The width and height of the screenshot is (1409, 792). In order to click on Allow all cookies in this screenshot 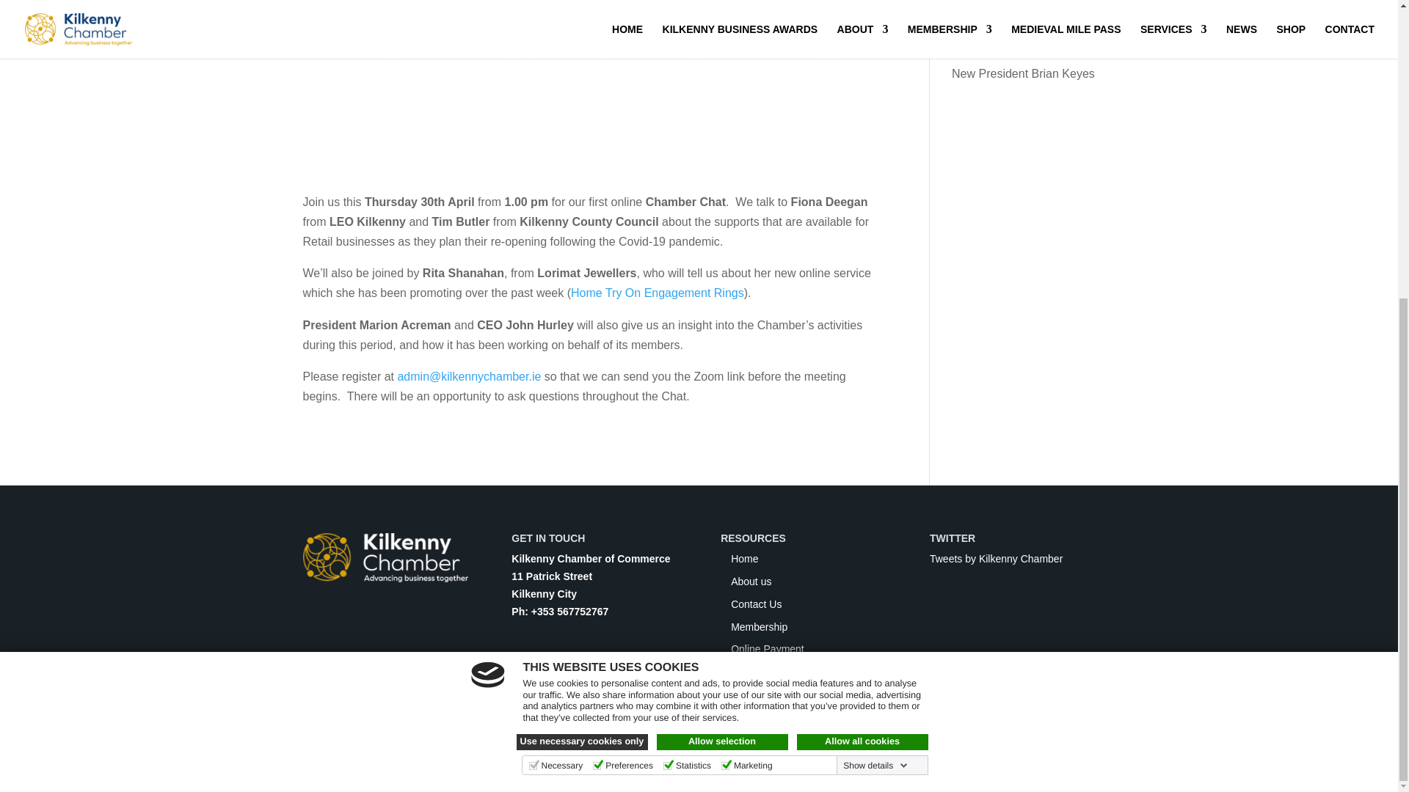, I will do `click(863, 270)`.